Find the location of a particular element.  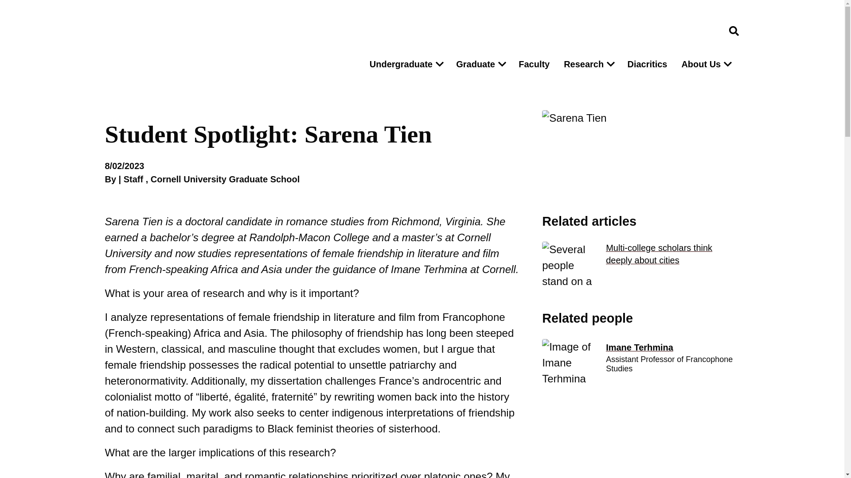

Faculty is located at coordinates (534, 64).